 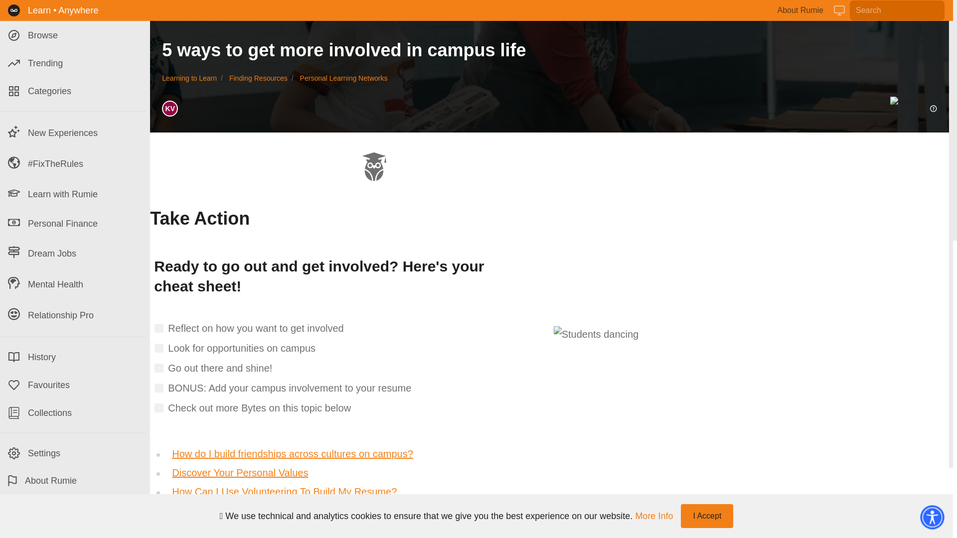 What do you see at coordinates (73, 357) in the screenshot?
I see `History` at bounding box center [73, 357].